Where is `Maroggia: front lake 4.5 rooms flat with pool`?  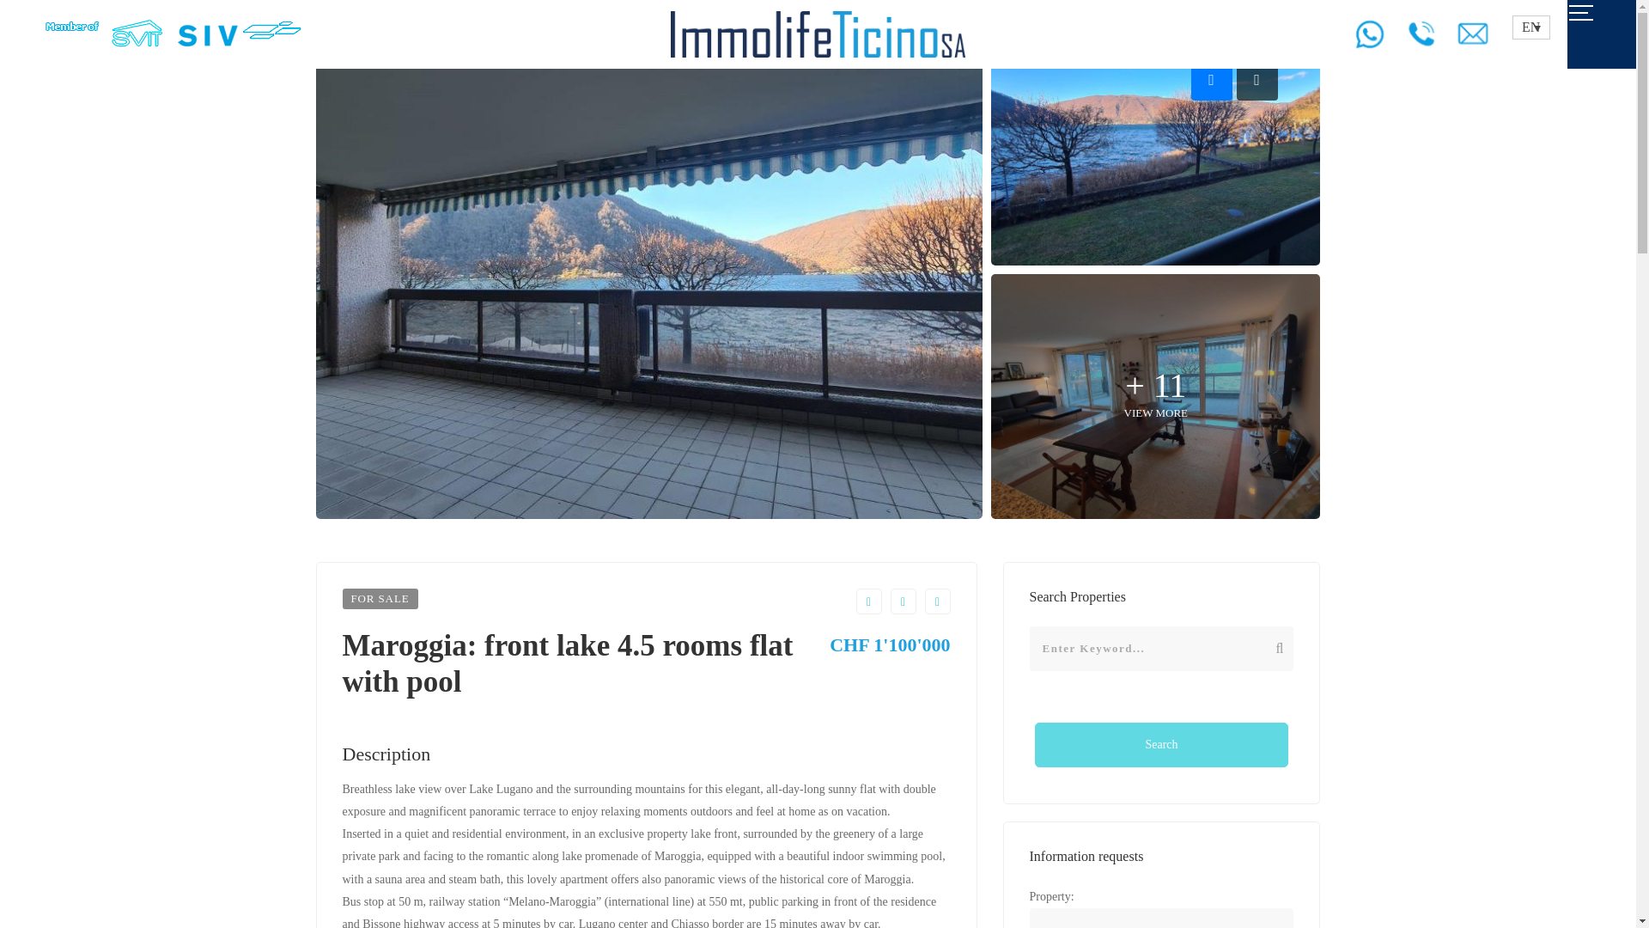
Maroggia: front lake 4.5 rooms flat with pool is located at coordinates (1161, 918).